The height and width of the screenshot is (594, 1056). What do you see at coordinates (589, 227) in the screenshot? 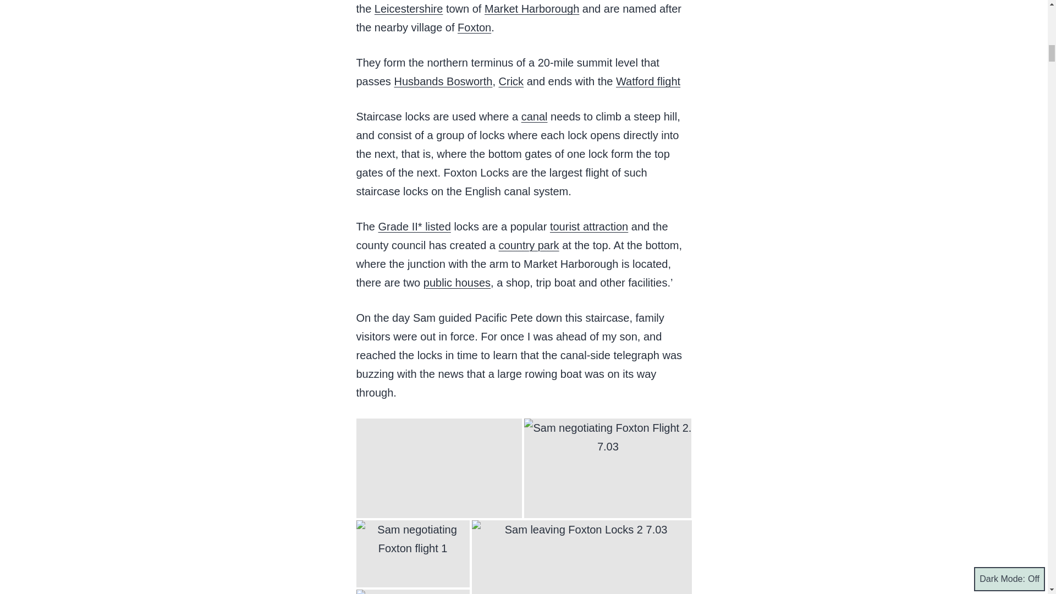
I see `tourist attraction` at bounding box center [589, 227].